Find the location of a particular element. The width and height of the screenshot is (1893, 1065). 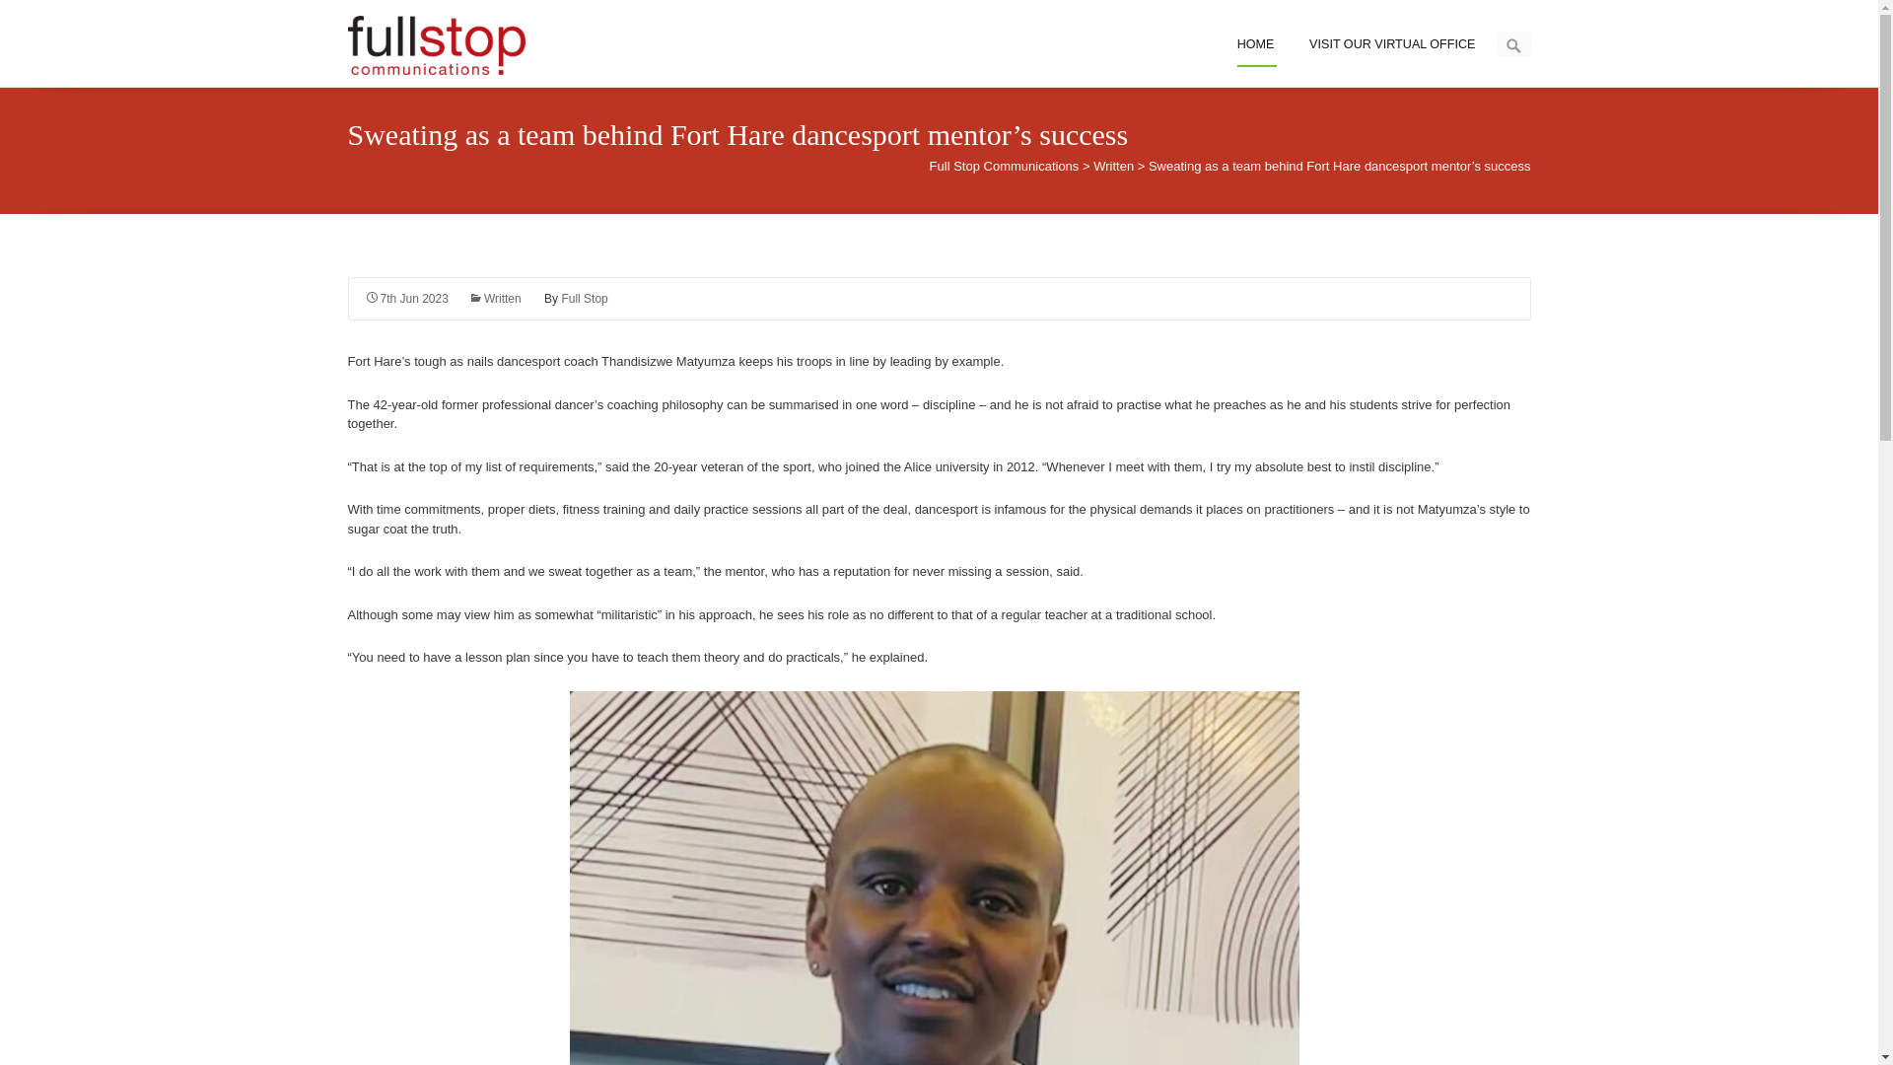

Full Stop is located at coordinates (584, 298).